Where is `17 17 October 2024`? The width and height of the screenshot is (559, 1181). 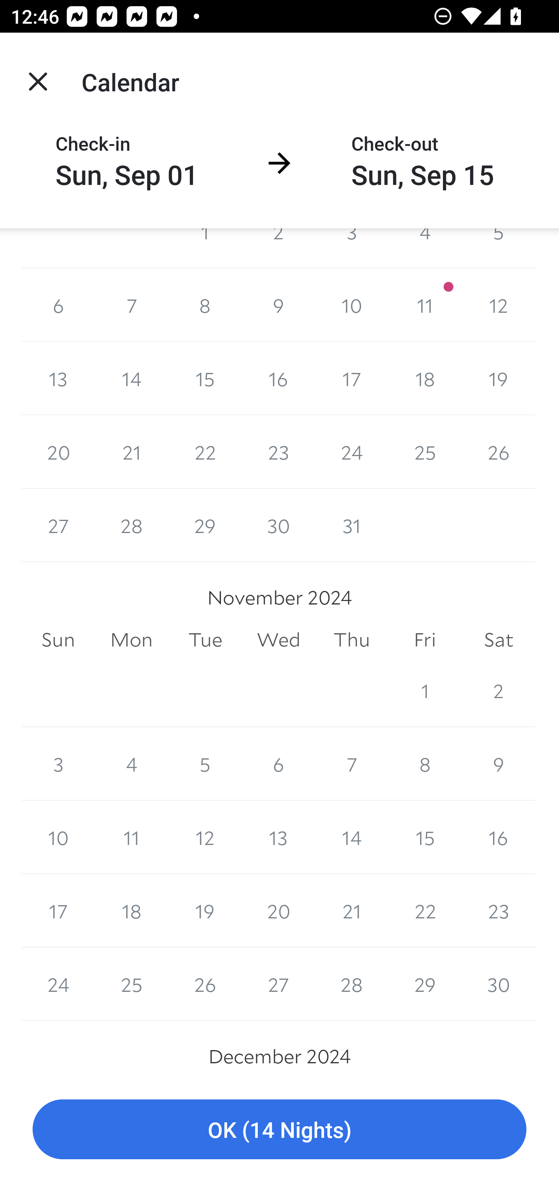 17 17 October 2024 is located at coordinates (352, 378).